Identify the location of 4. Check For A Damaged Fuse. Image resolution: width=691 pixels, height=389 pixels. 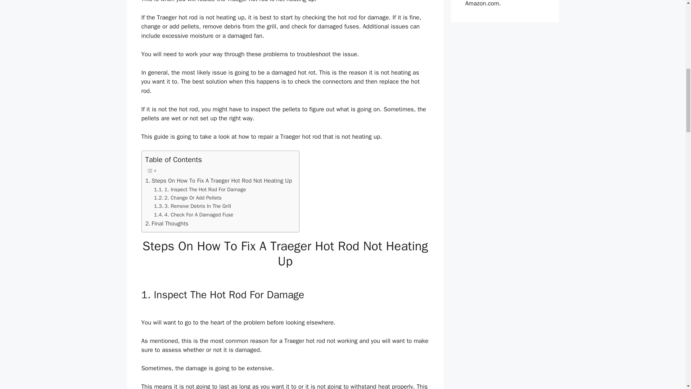
(194, 215).